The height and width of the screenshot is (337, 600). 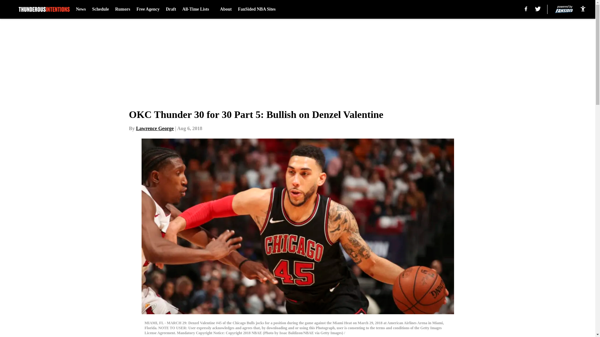 I want to click on News, so click(x=81, y=9).